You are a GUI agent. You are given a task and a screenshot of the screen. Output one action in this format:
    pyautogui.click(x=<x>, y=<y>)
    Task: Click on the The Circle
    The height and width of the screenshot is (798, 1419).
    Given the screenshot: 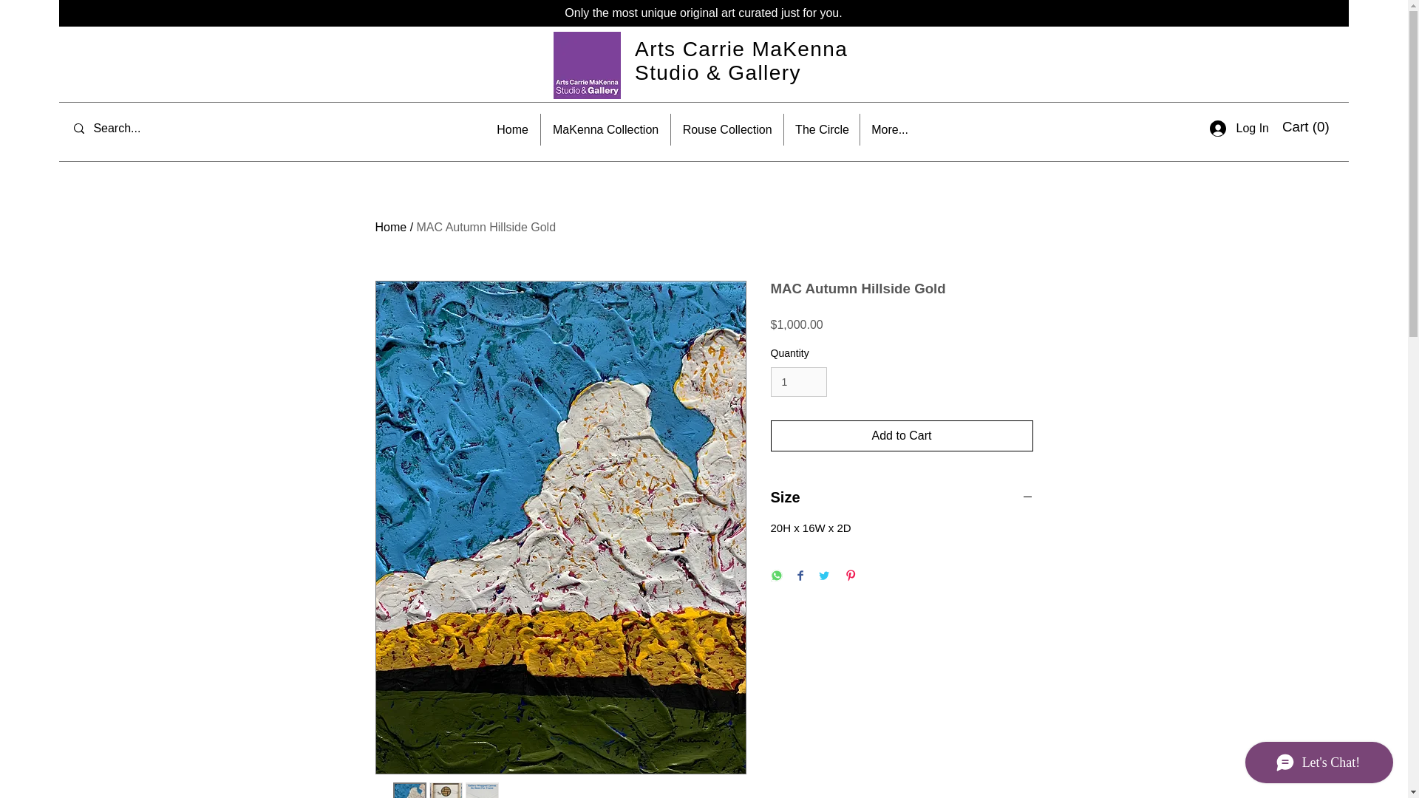 What is the action you would take?
    pyautogui.click(x=822, y=129)
    